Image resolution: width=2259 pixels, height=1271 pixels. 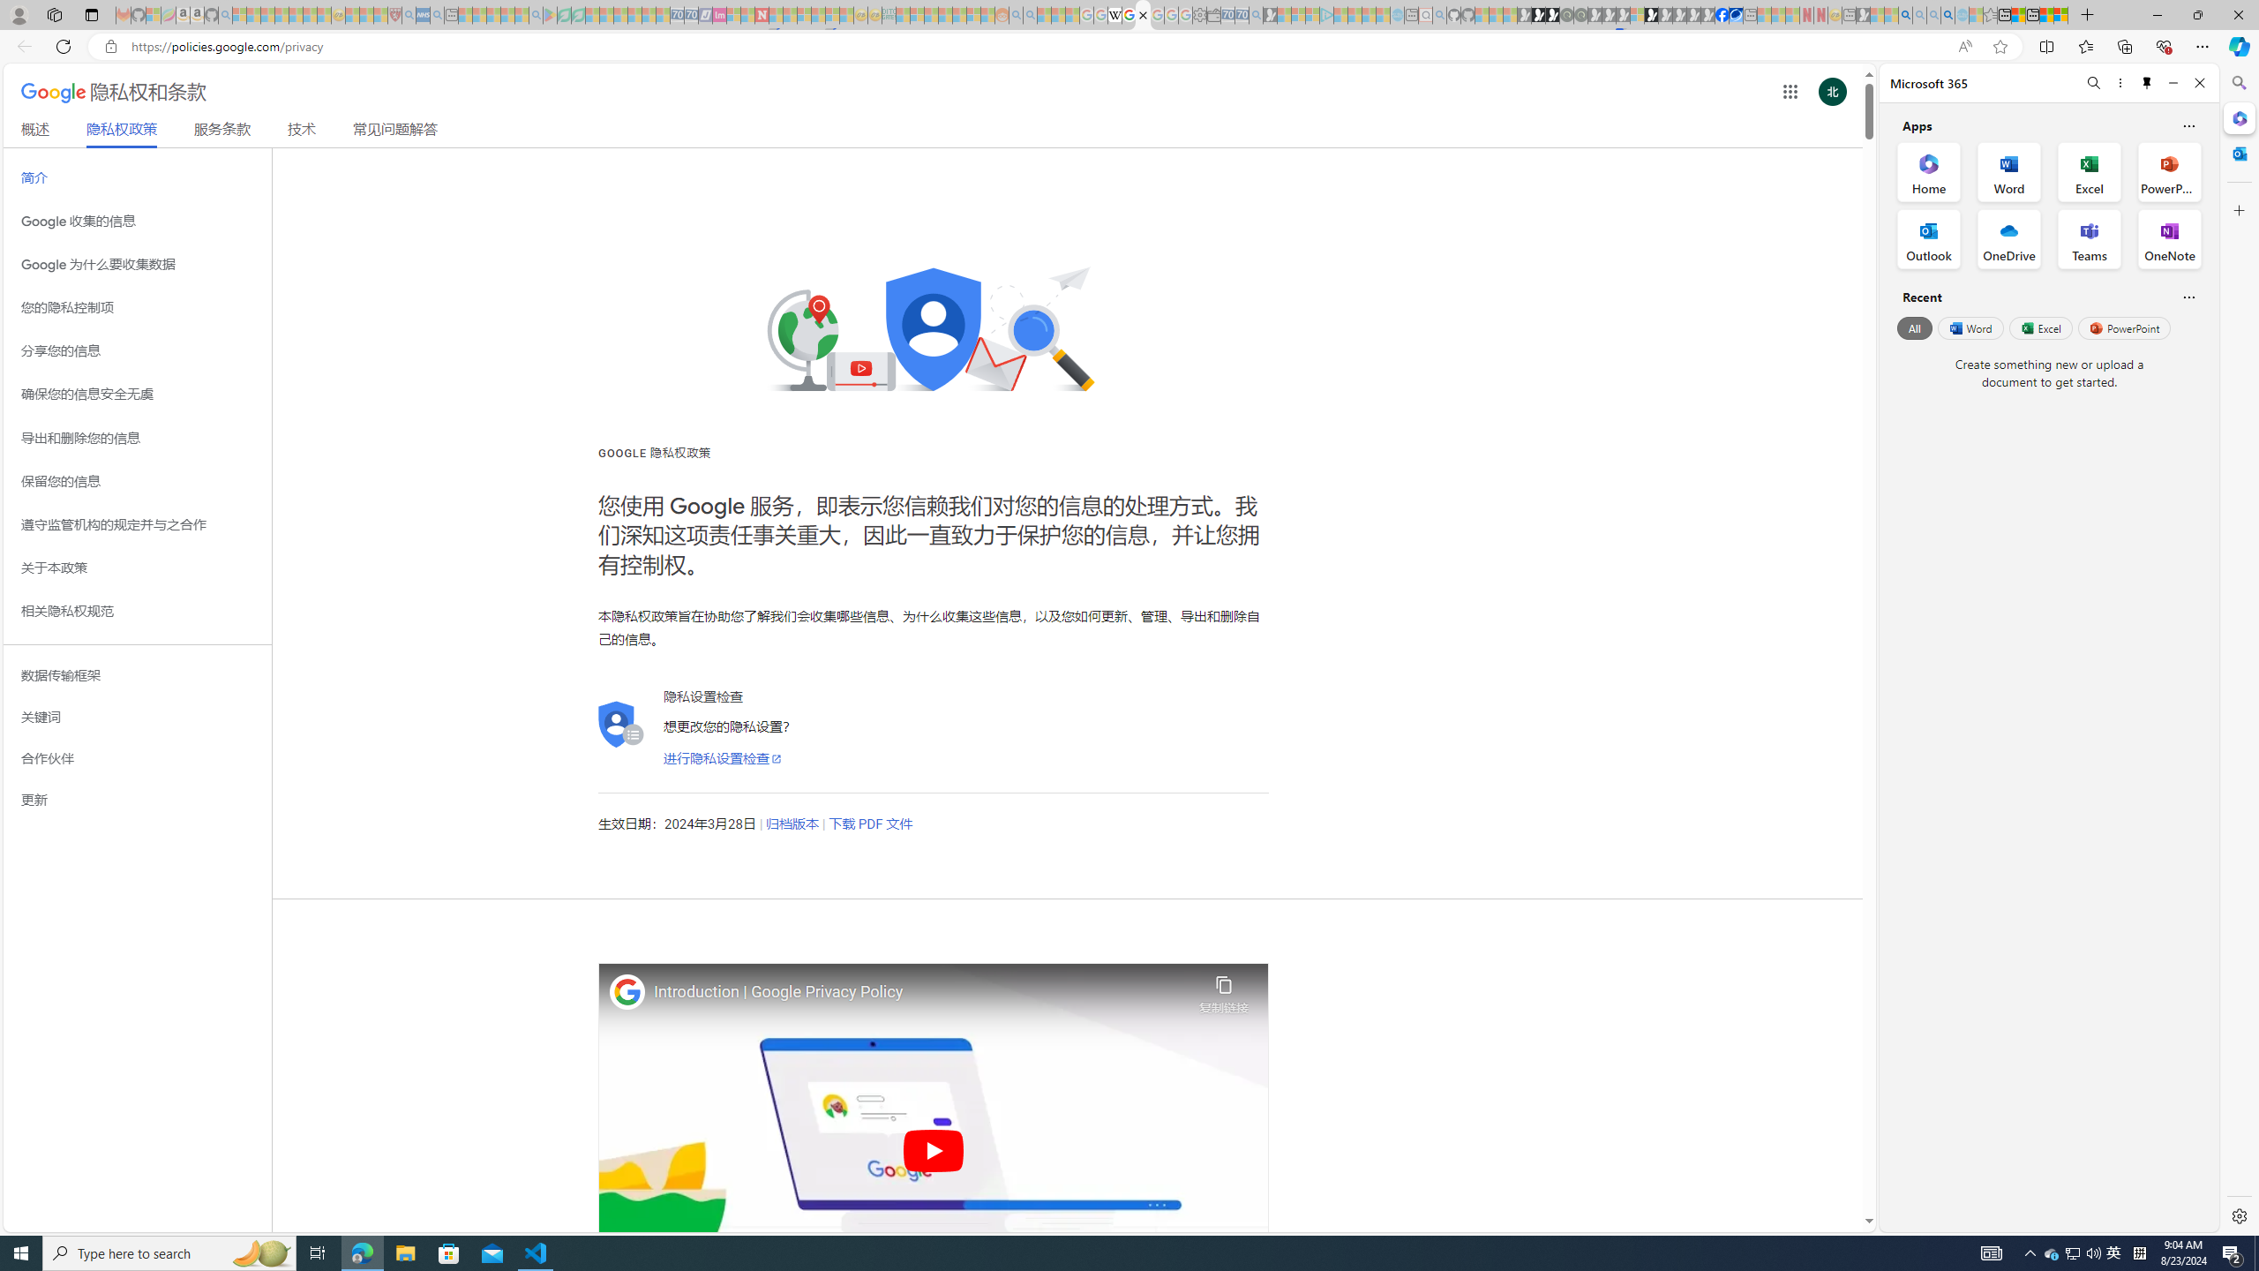 I want to click on Home Office App, so click(x=1929, y=171).